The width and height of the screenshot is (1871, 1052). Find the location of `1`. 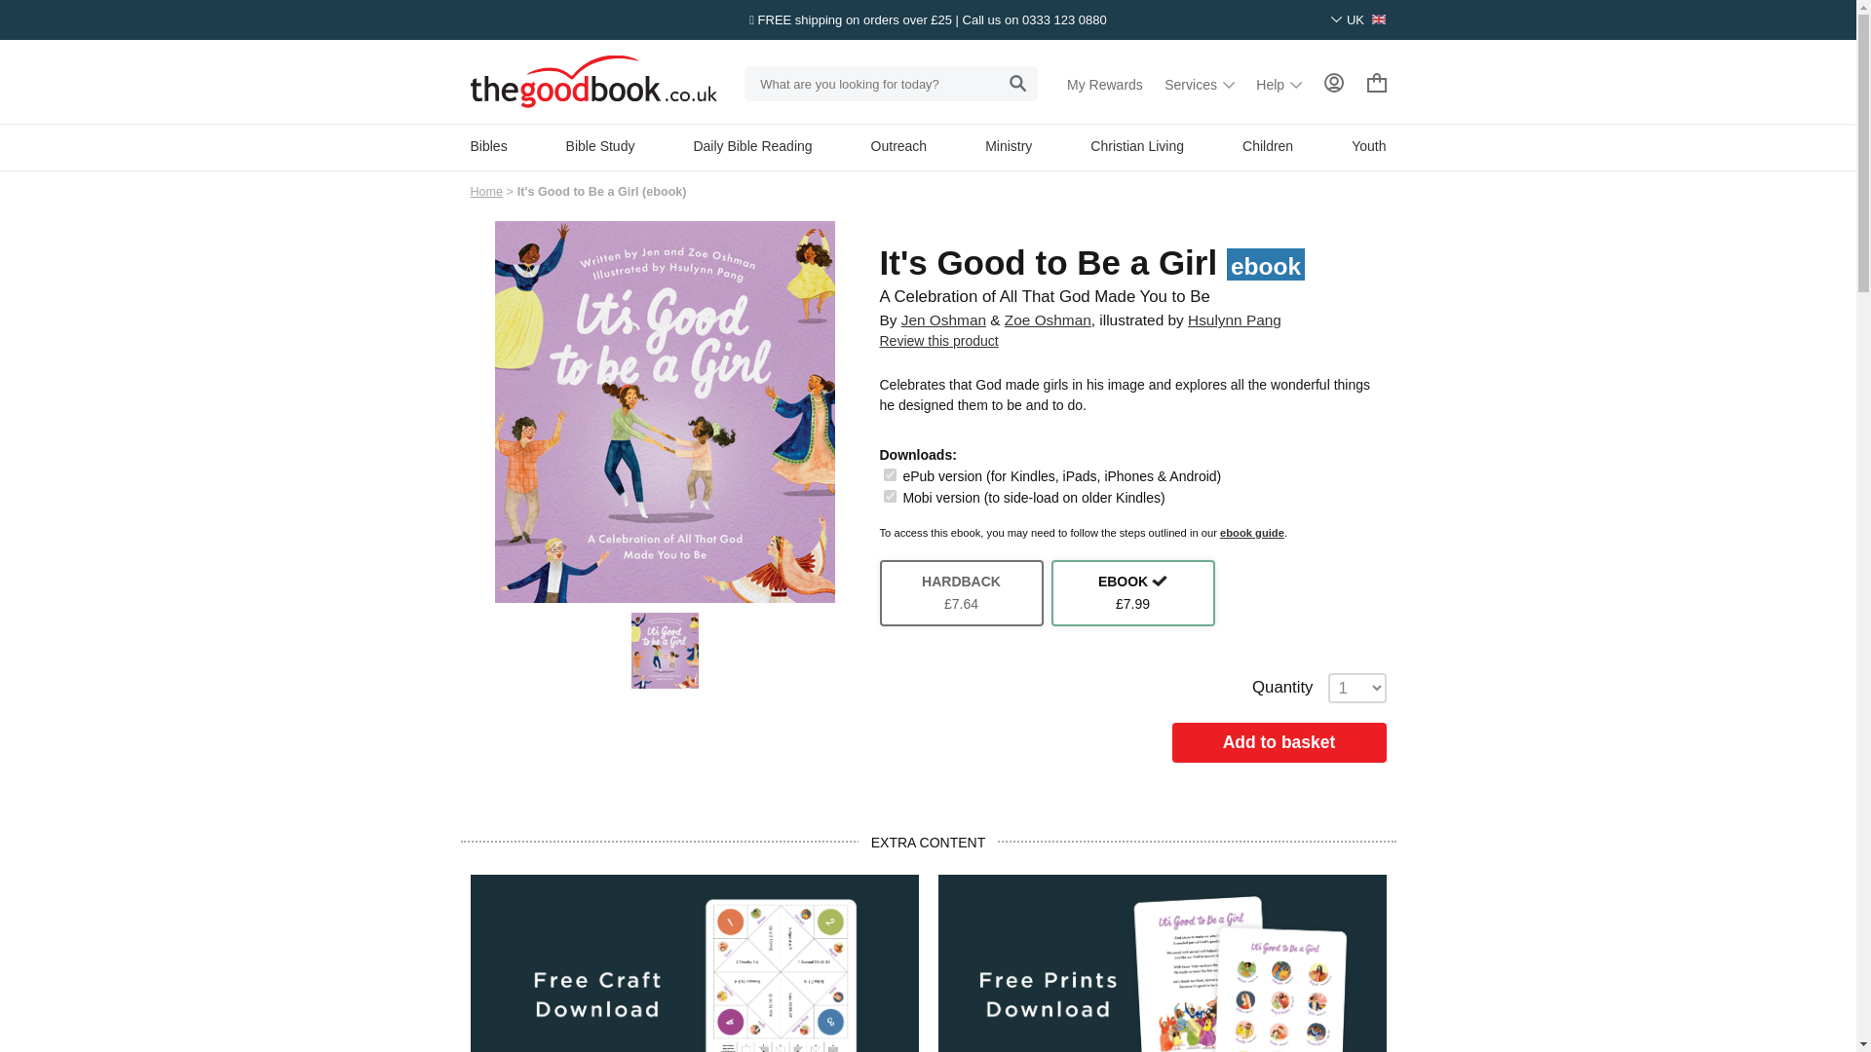

1 is located at coordinates (889, 497).